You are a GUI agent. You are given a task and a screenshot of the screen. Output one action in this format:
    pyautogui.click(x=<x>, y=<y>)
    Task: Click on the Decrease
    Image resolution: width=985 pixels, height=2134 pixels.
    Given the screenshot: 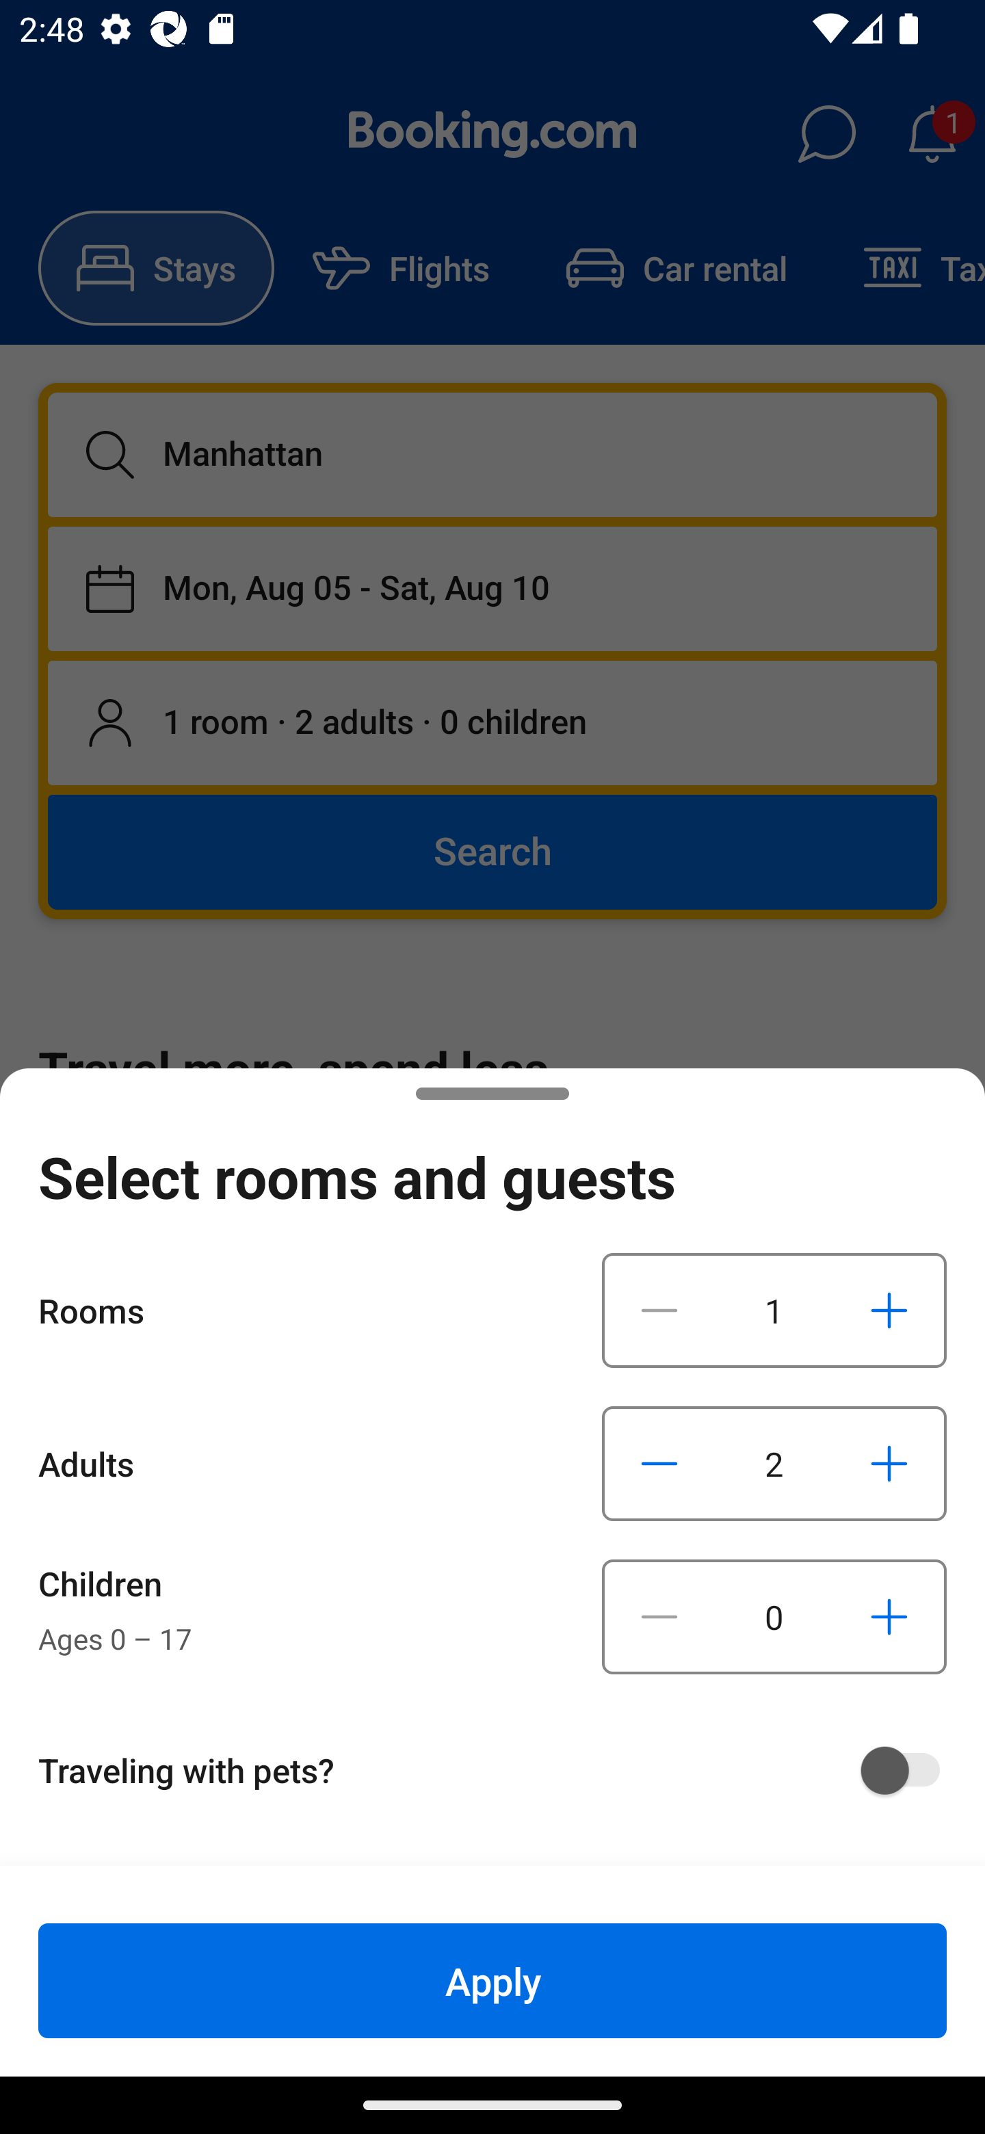 What is the action you would take?
    pyautogui.click(x=659, y=1464)
    